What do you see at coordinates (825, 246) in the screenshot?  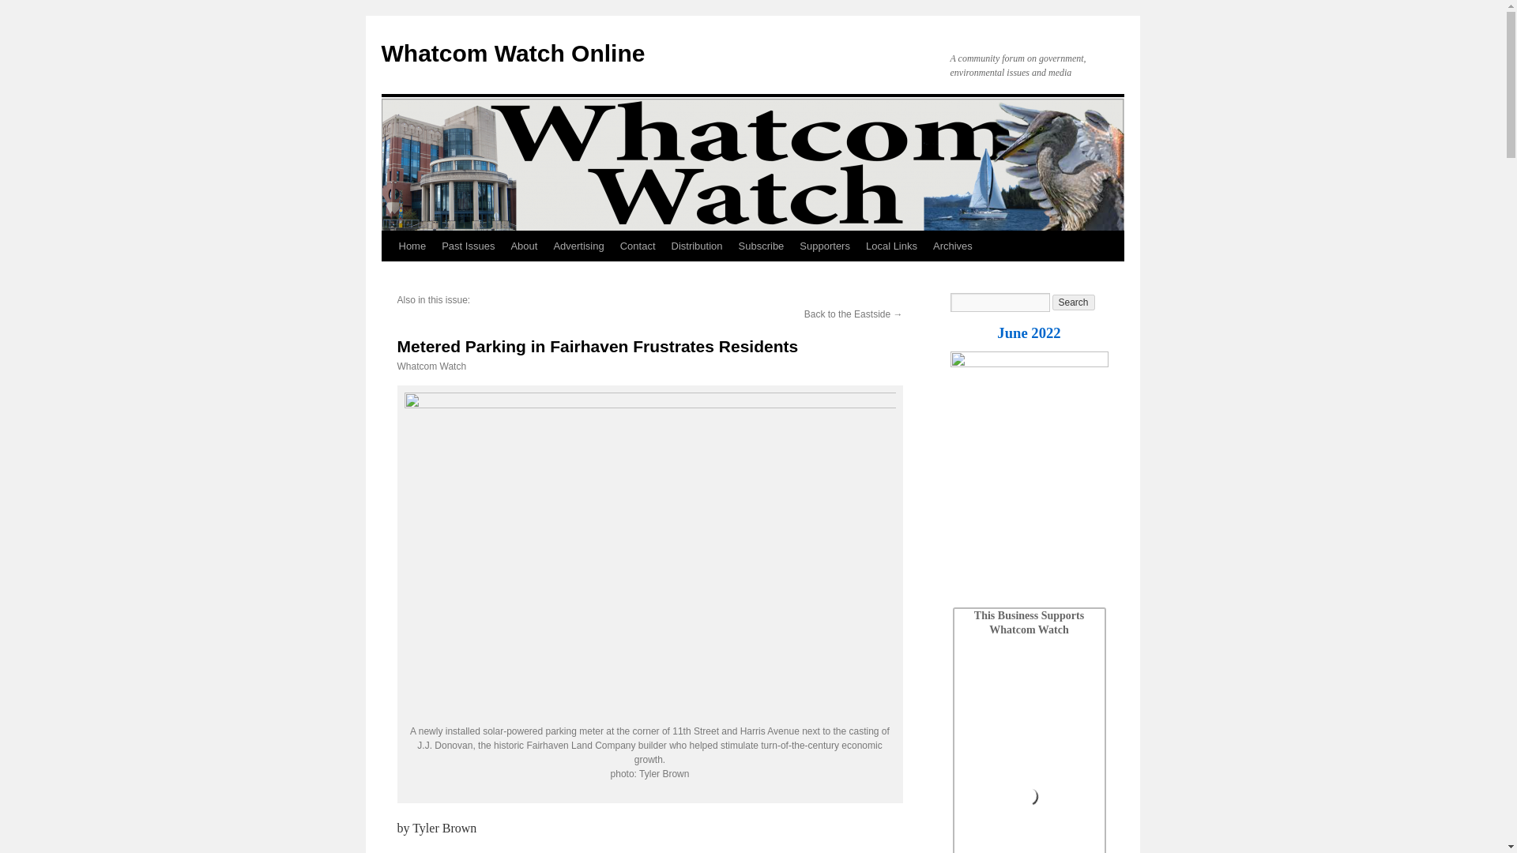 I see `Supporters` at bounding box center [825, 246].